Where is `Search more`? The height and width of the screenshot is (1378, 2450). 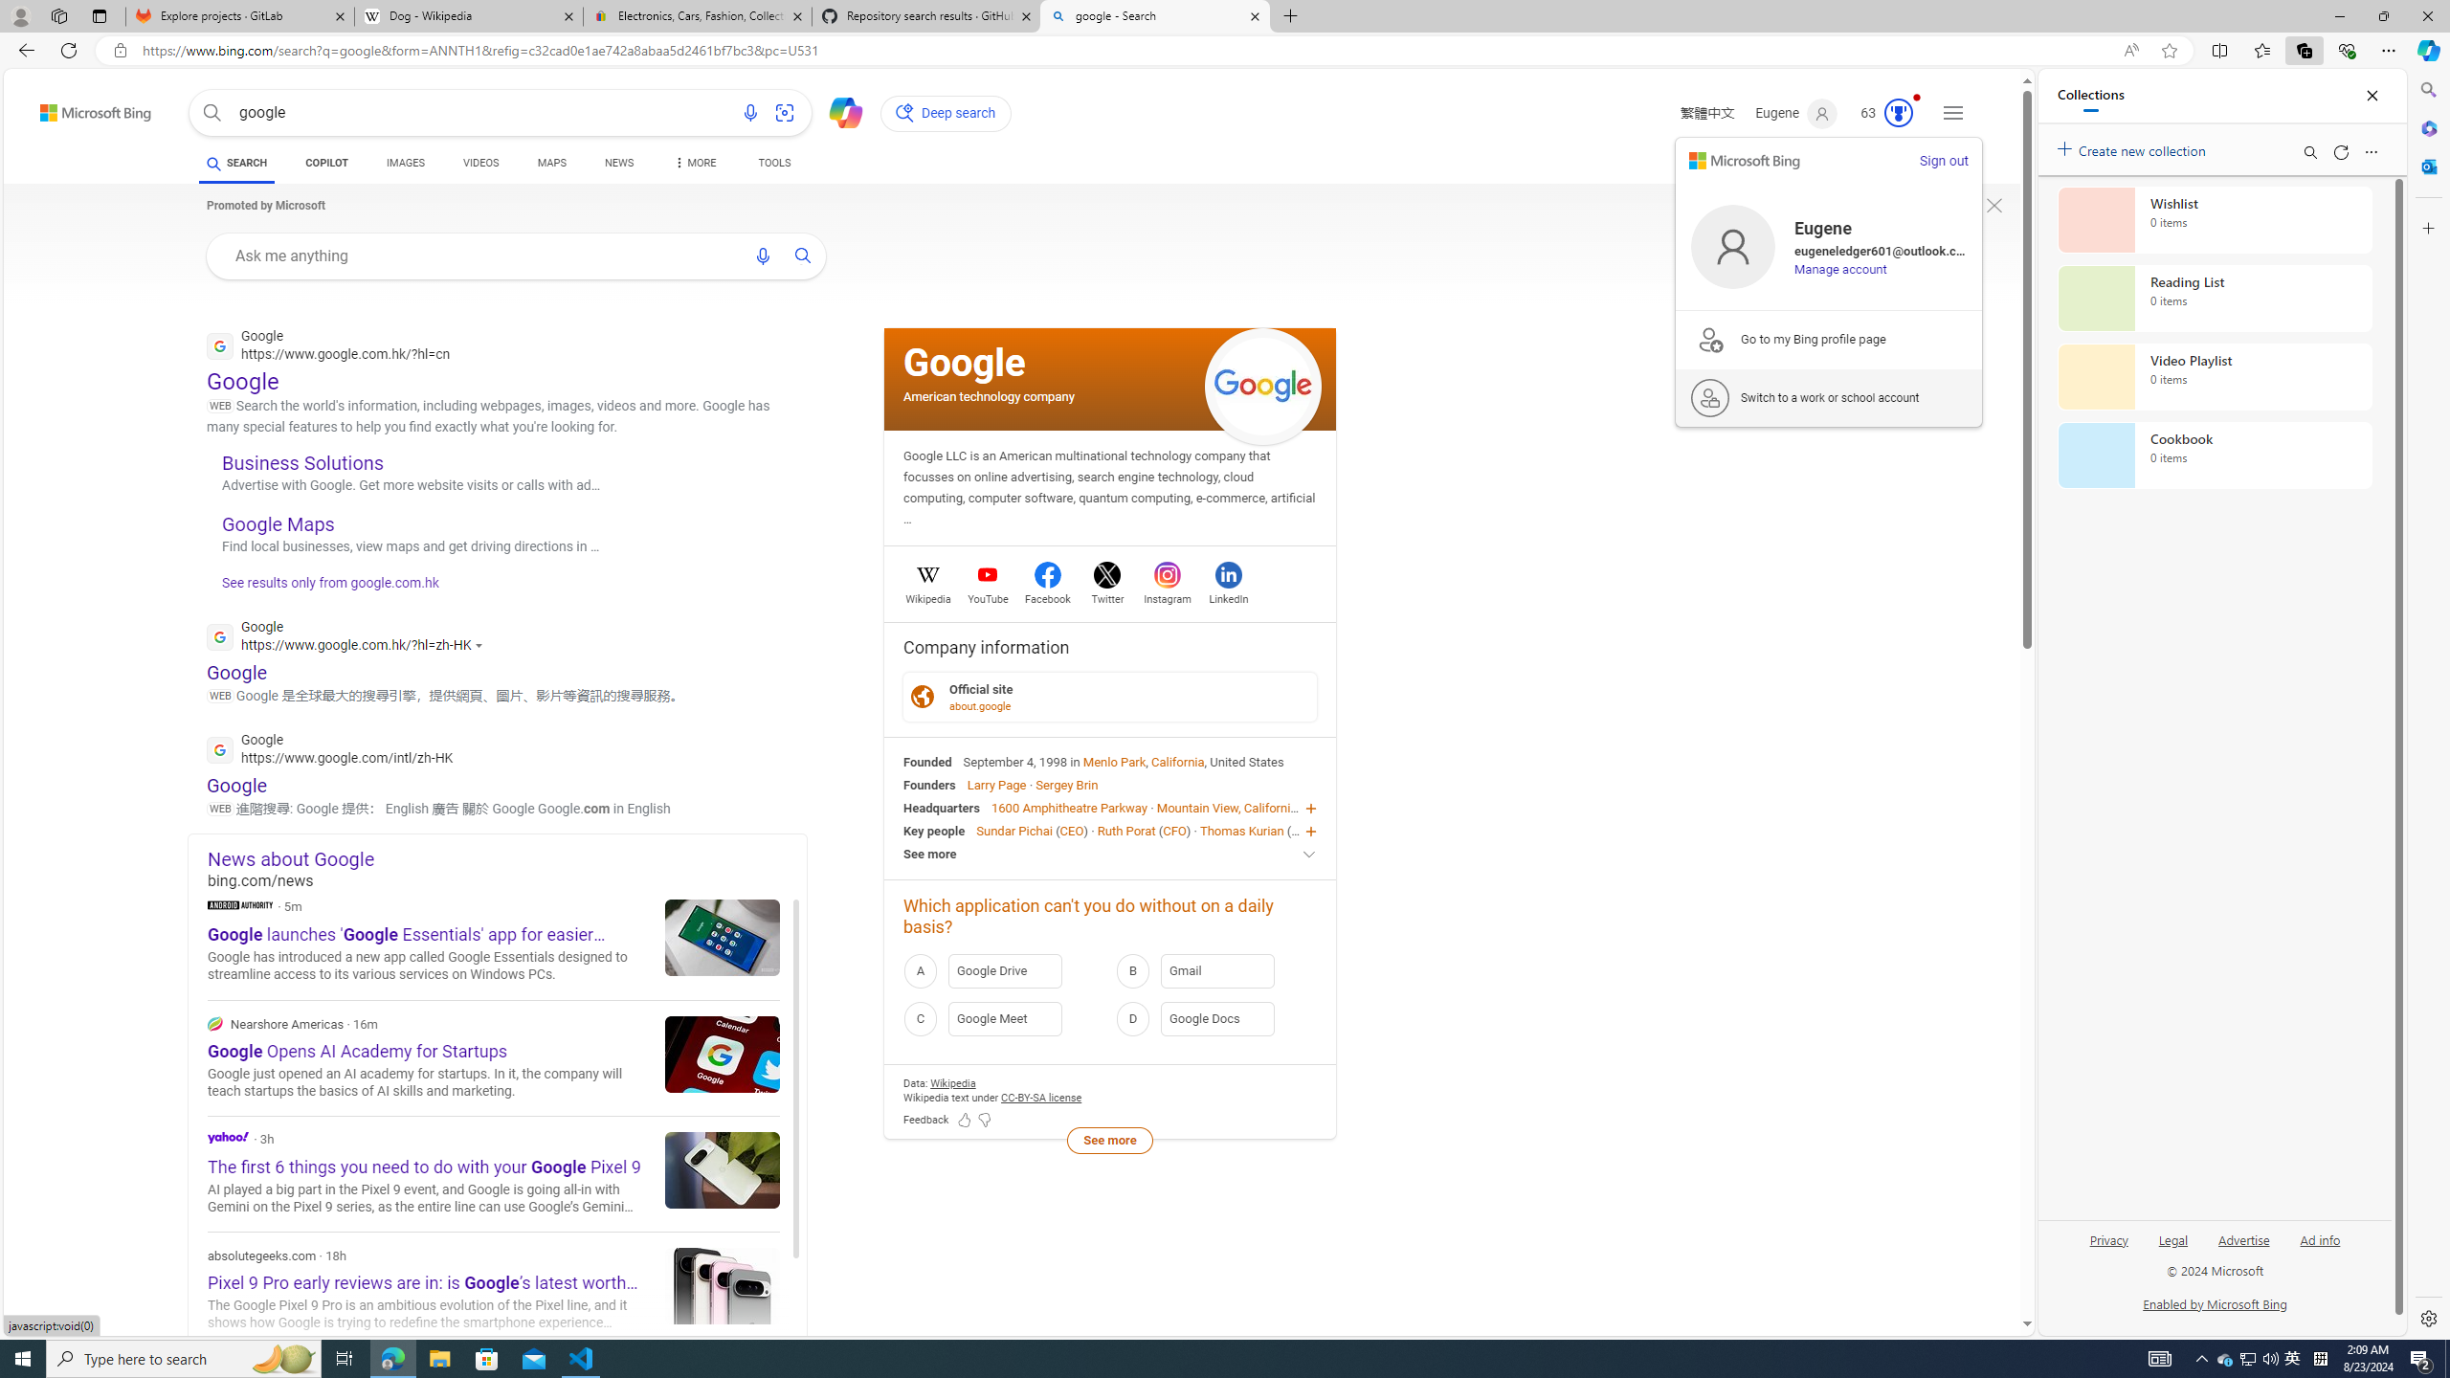 Search more is located at coordinates (1984, 1267).